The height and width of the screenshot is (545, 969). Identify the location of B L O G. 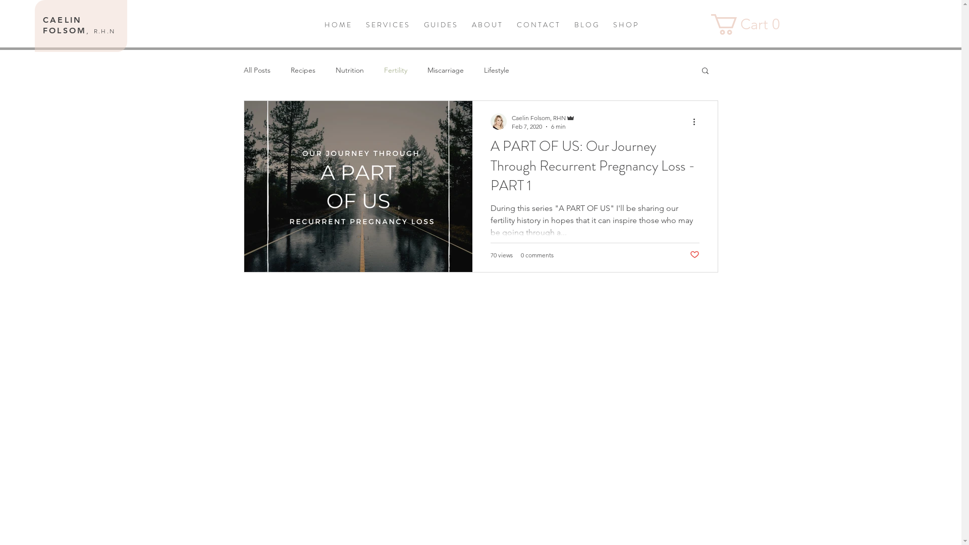
(585, 25).